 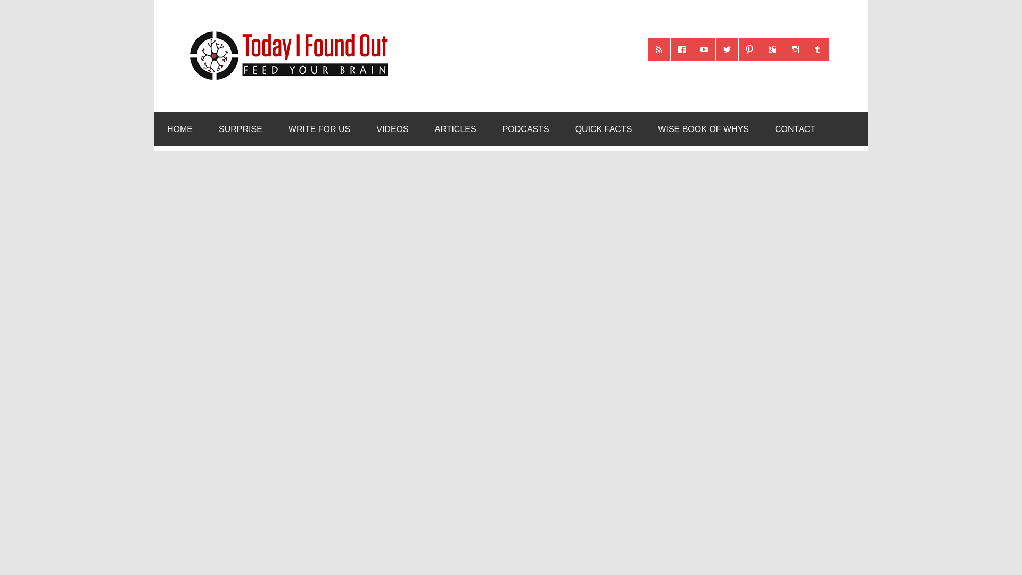 I want to click on PODCASTS, so click(x=526, y=129).